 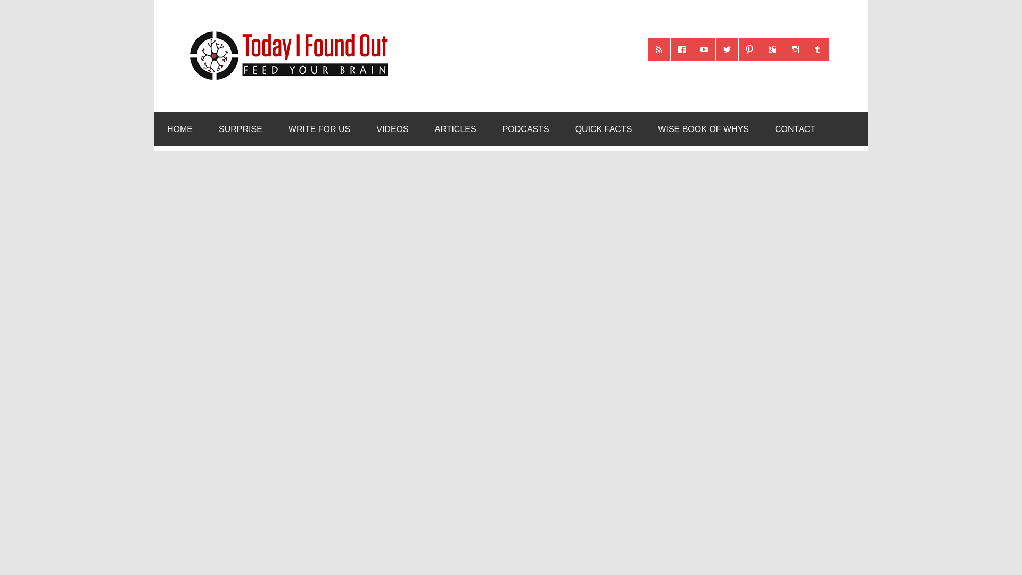 I want to click on PODCASTS, so click(x=526, y=129).